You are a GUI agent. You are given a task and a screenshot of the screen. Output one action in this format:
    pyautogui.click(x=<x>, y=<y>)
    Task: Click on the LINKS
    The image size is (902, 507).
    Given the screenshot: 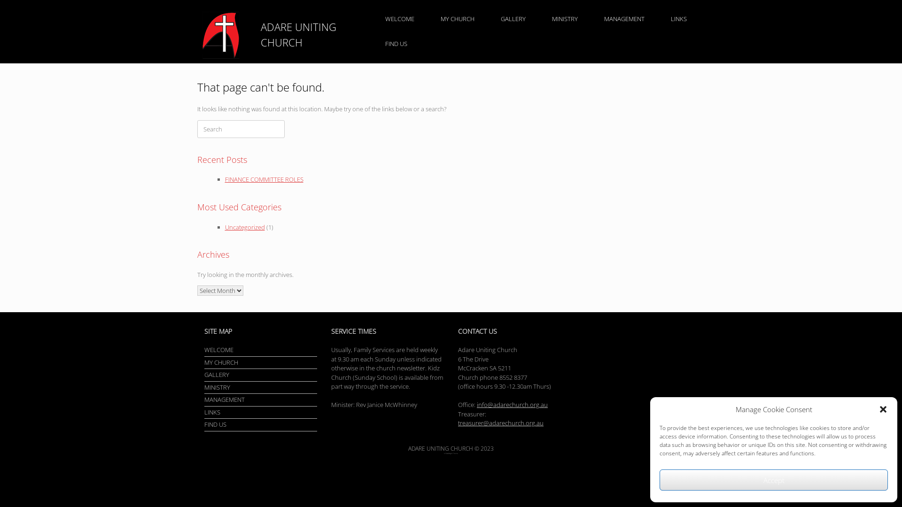 What is the action you would take?
    pyautogui.click(x=679, y=19)
    